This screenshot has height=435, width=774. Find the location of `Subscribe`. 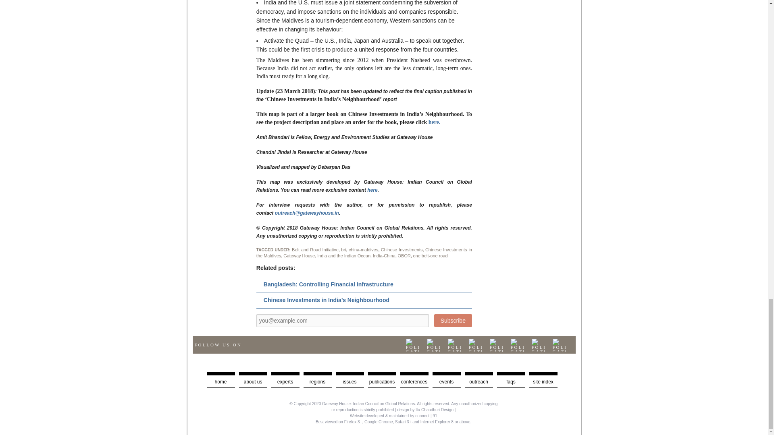

Subscribe is located at coordinates (453, 321).